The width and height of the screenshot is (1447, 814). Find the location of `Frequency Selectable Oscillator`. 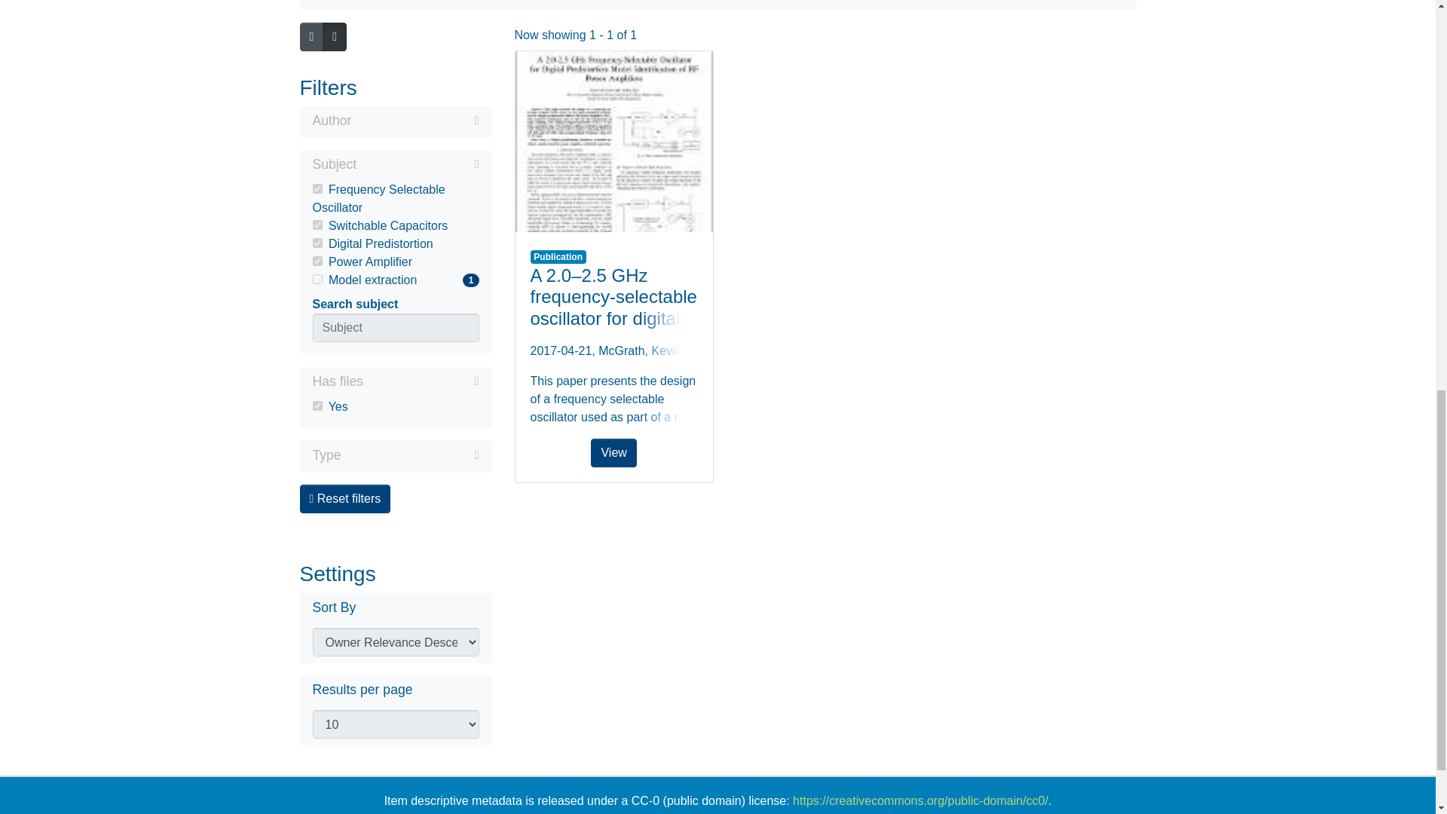

Frequency Selectable Oscillator is located at coordinates (415, 120).